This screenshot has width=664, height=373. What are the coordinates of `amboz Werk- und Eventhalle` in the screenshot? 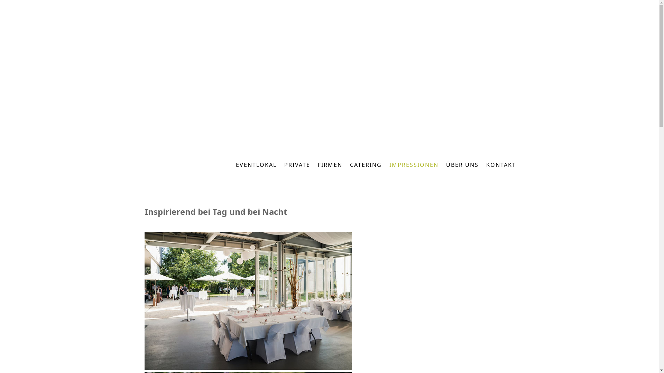 It's located at (300, 73).